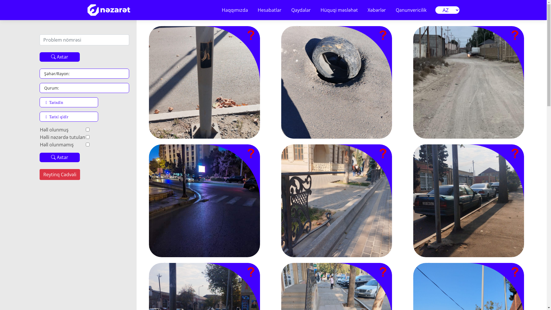 Image resolution: width=551 pixels, height=310 pixels. What do you see at coordinates (60, 57) in the screenshot?
I see `Axtar` at bounding box center [60, 57].